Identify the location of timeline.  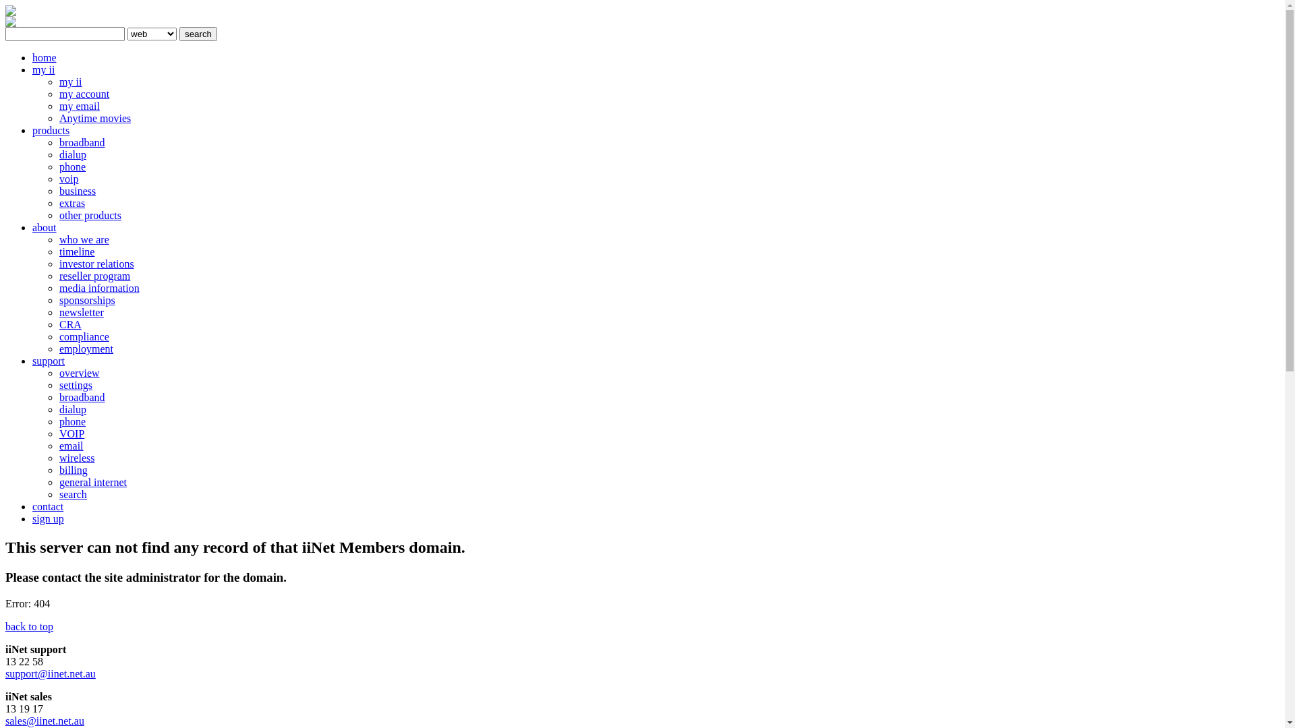
(77, 252).